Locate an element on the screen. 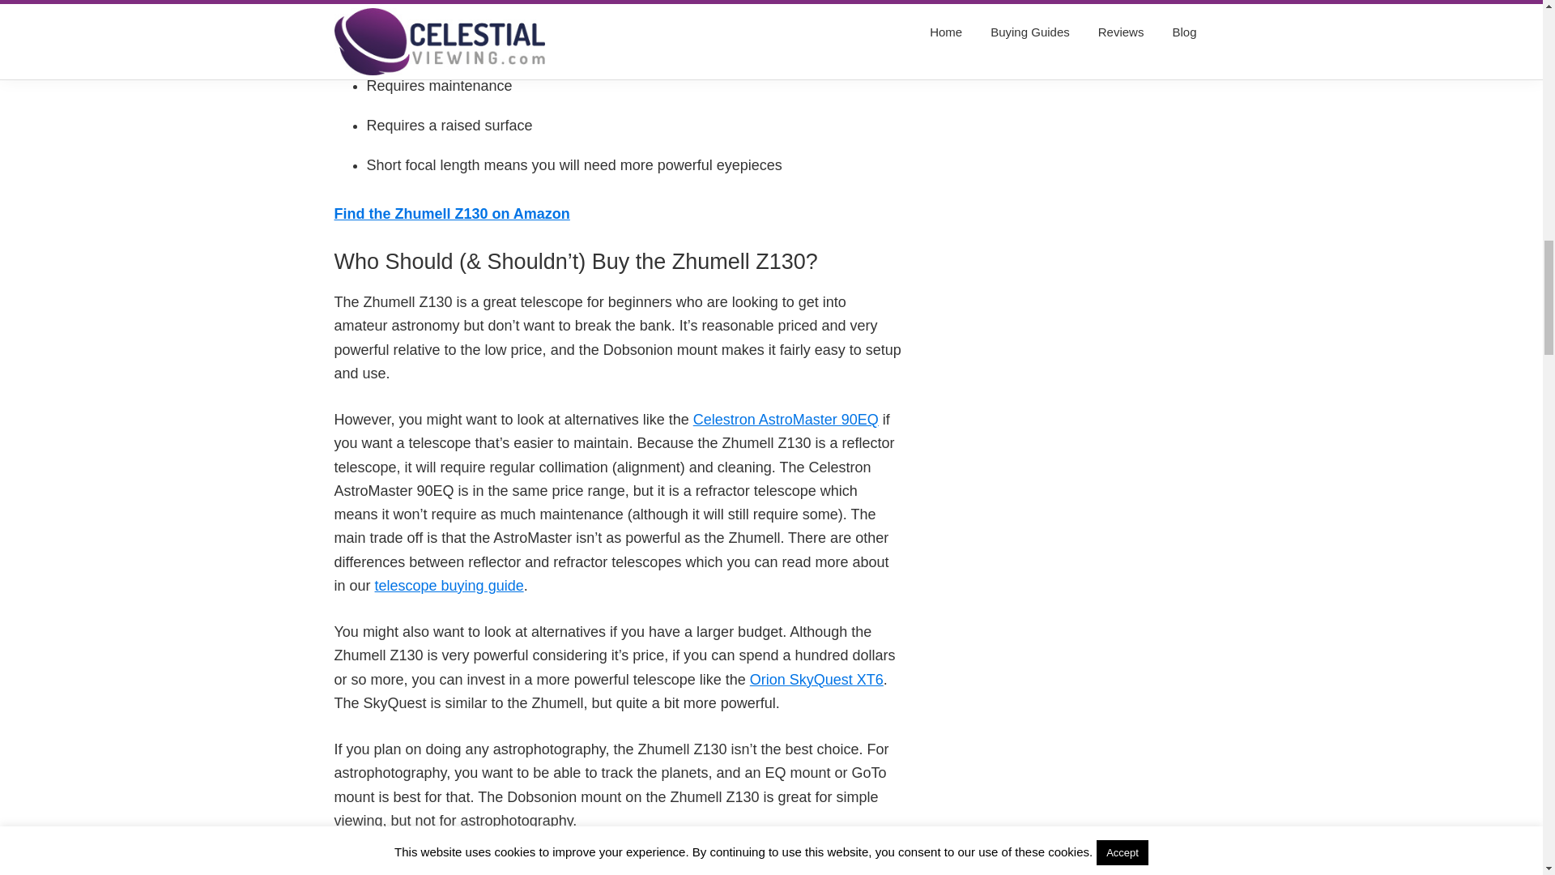 The width and height of the screenshot is (1555, 875). Orion SkyQuest XT6 is located at coordinates (816, 679).